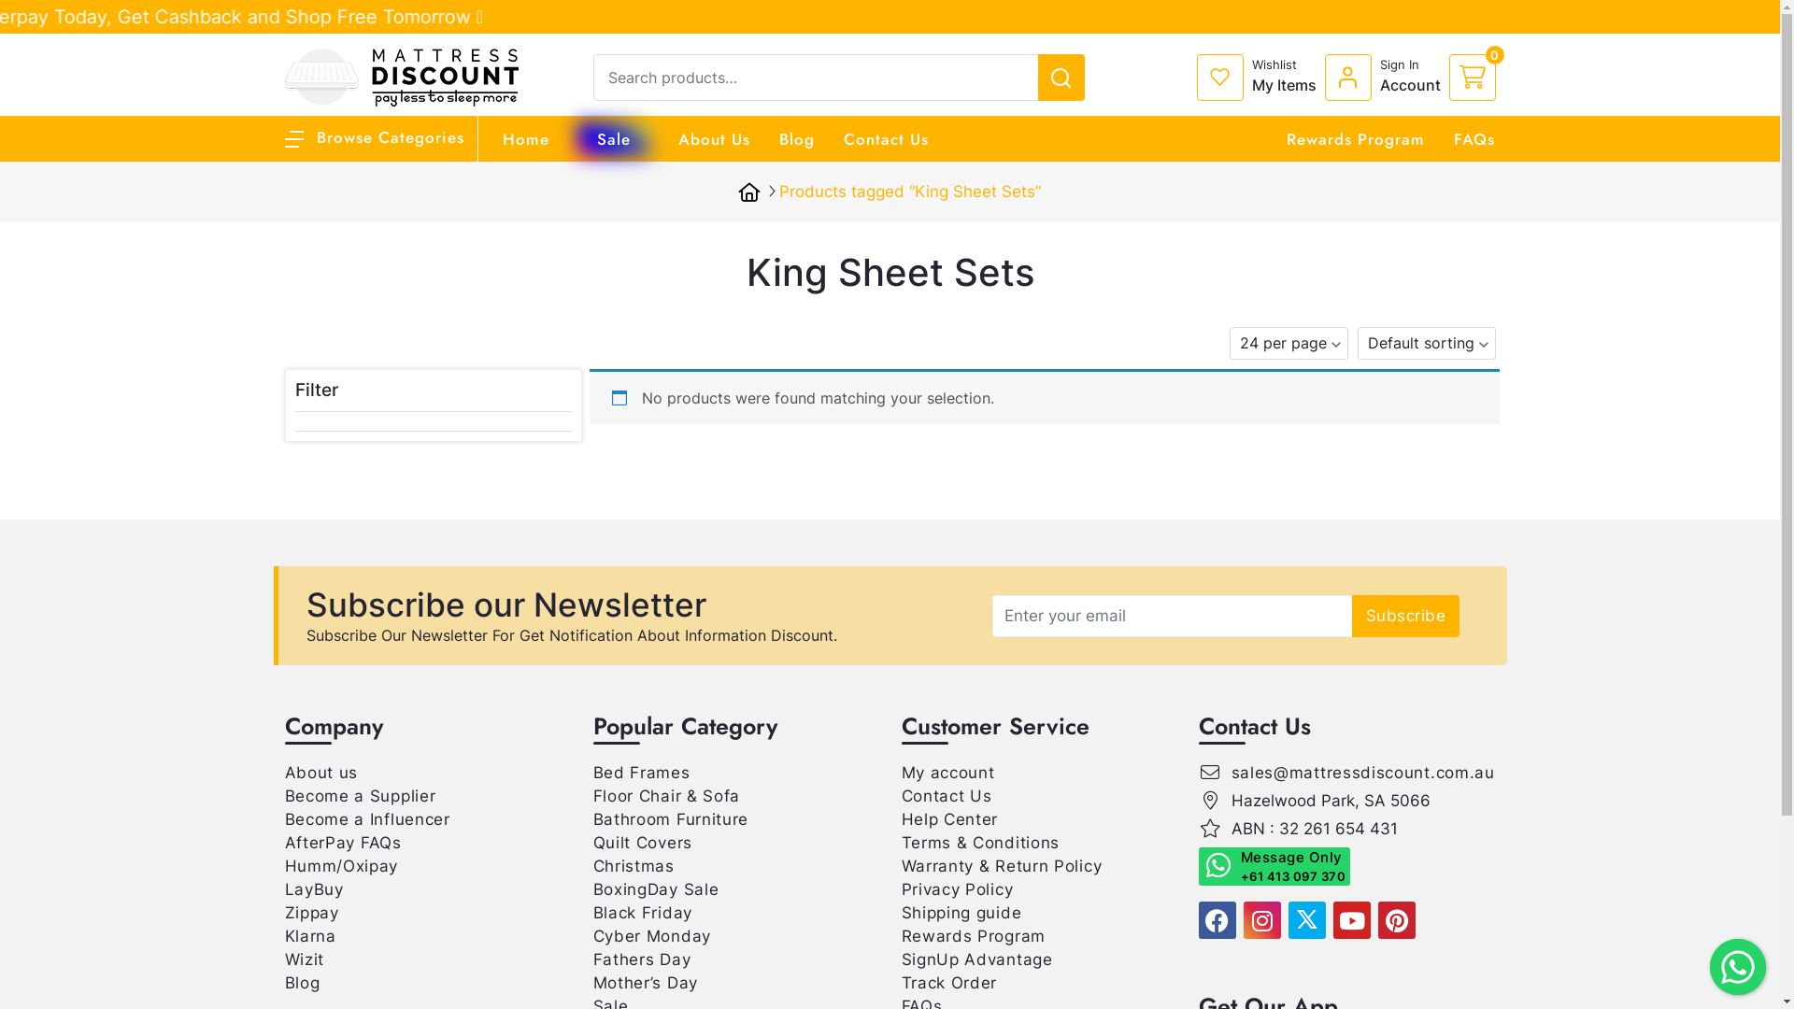  I want to click on Privacy Policy, so click(957, 889).